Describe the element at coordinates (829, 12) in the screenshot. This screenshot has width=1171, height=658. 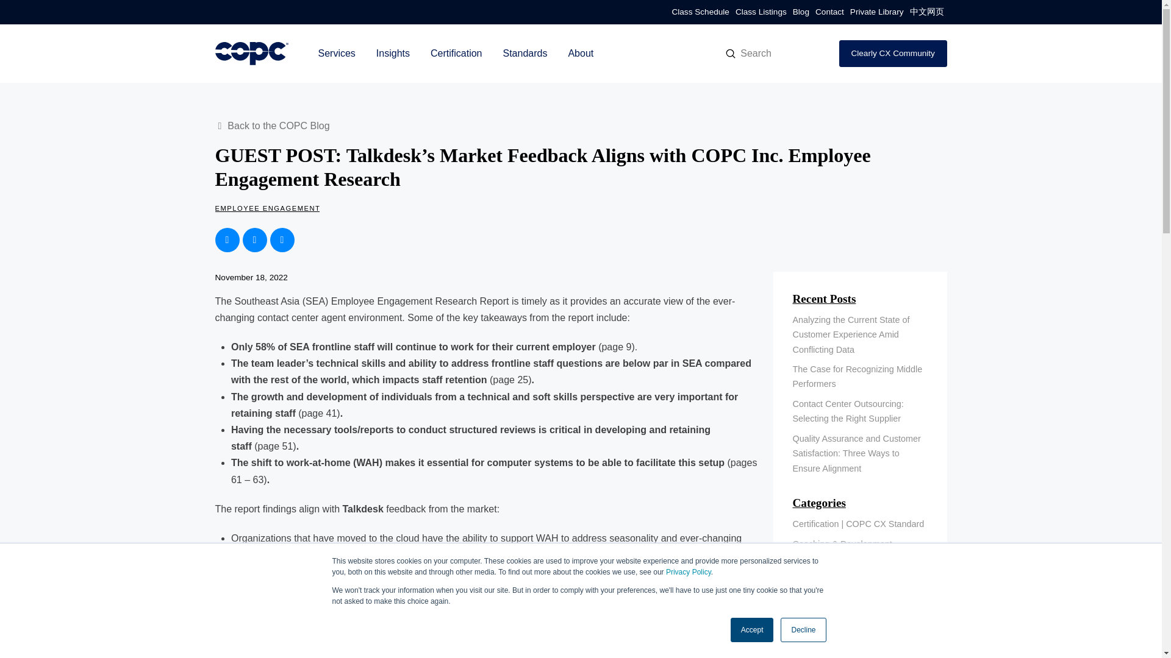
I see `Contact` at that location.